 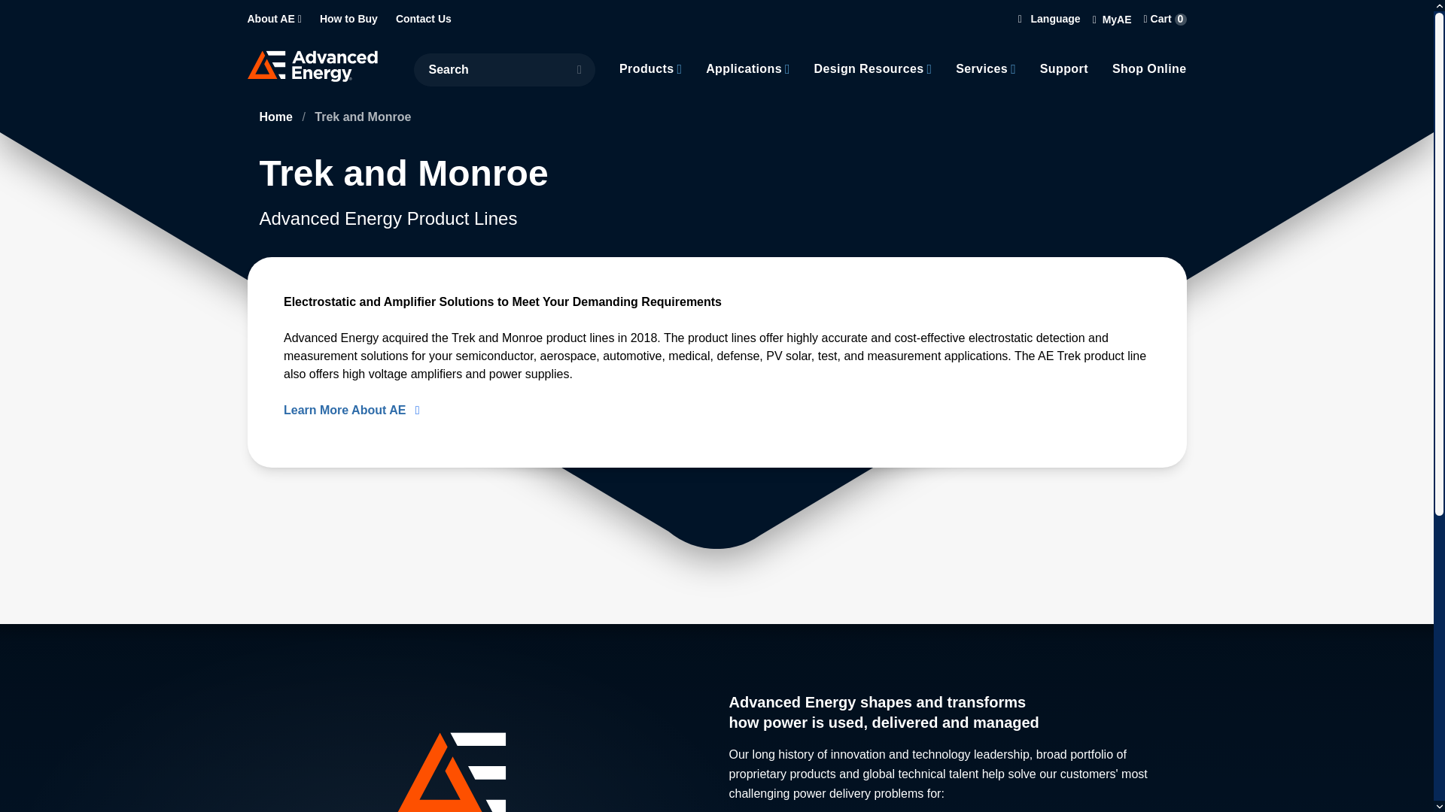 What do you see at coordinates (274, 20) in the screenshot?
I see `About AE` at bounding box center [274, 20].